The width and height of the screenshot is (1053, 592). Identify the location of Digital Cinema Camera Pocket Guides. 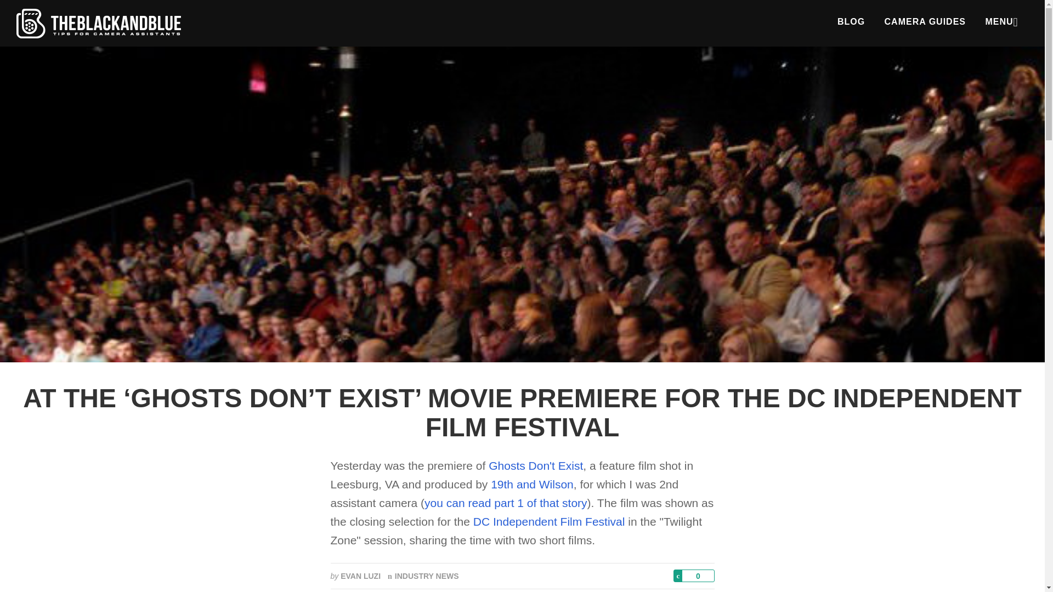
(925, 22).